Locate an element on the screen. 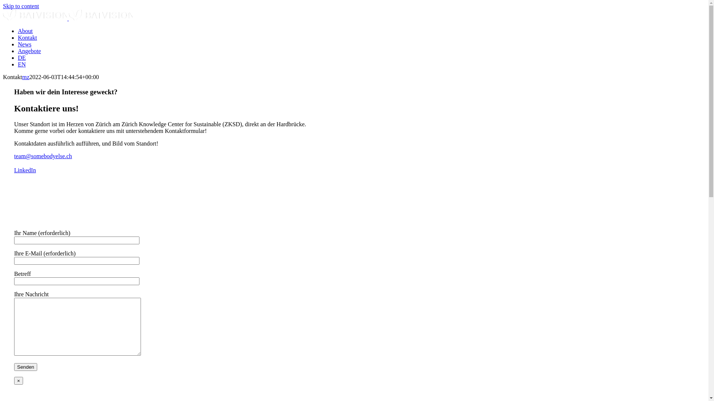 The image size is (714, 401). EN is located at coordinates (22, 65).